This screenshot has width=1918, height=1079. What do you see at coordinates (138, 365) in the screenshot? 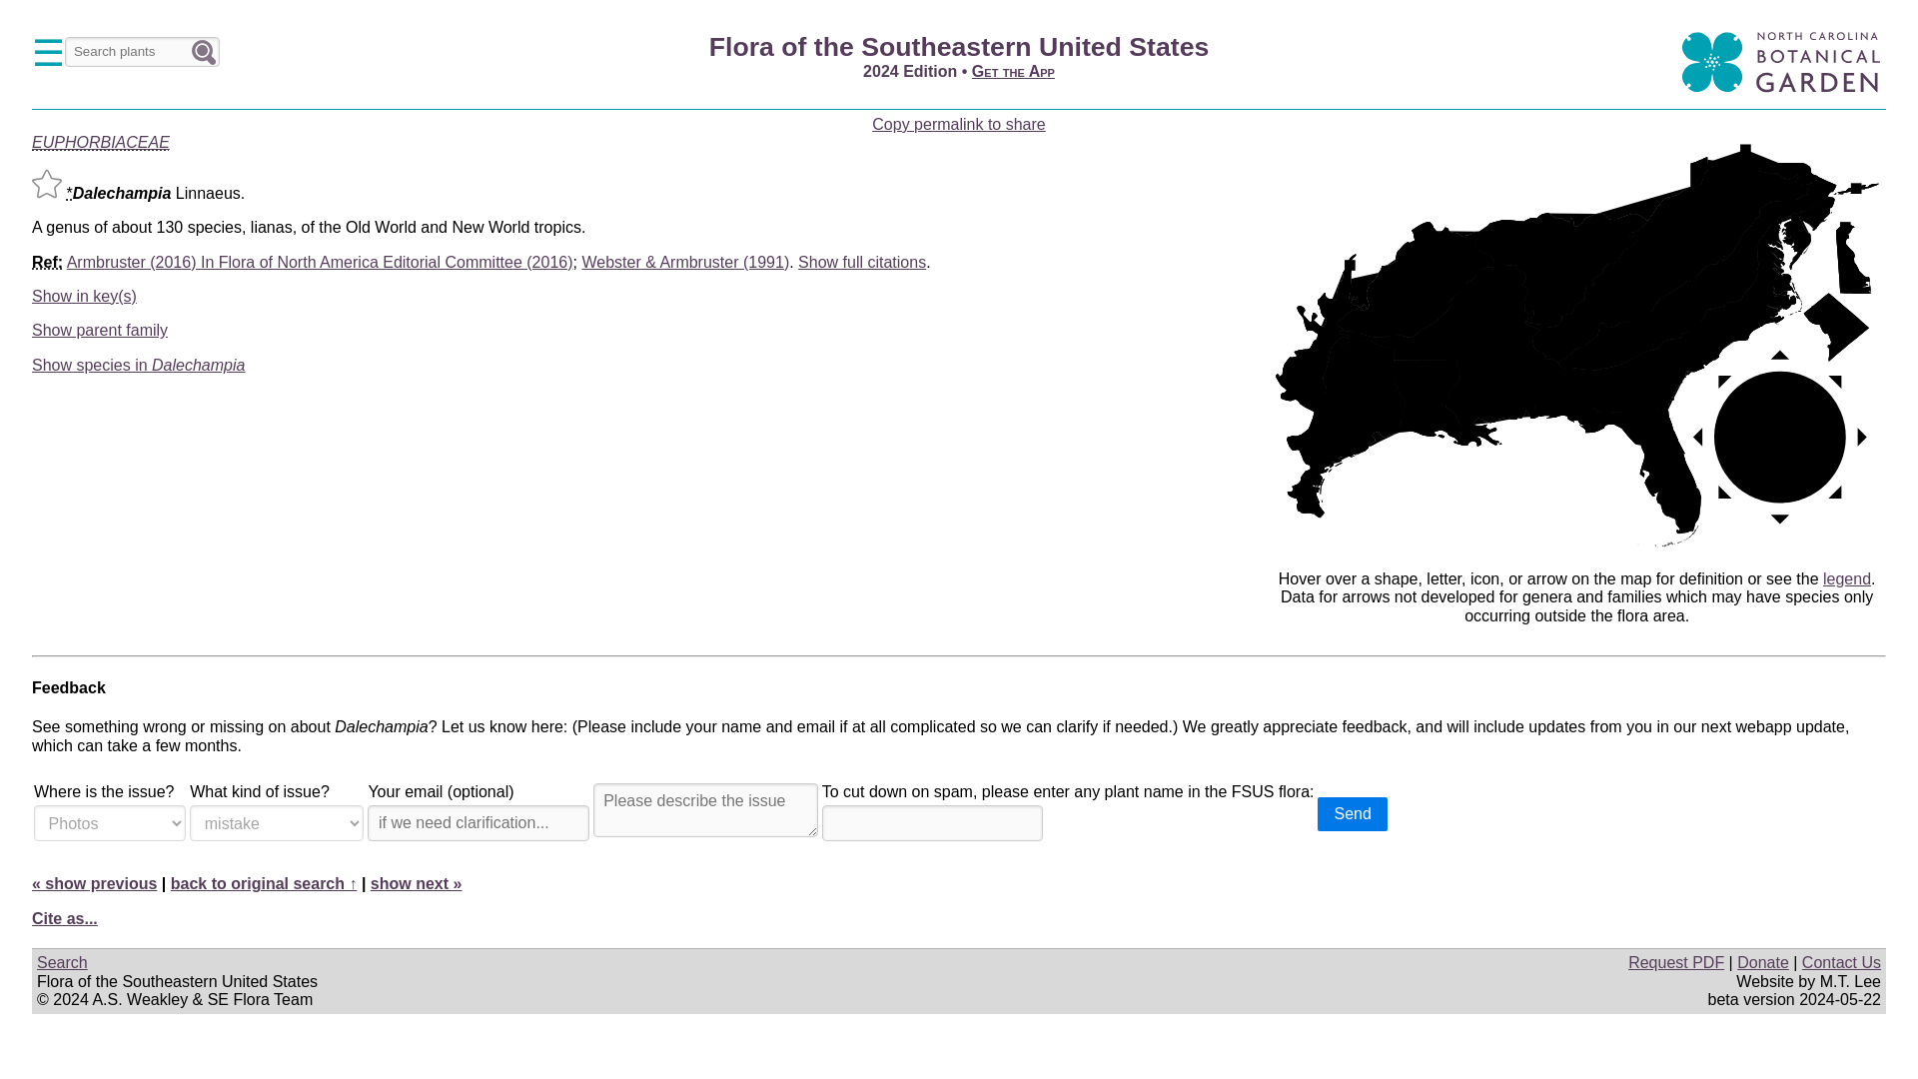
I see `Show species in Dalechampia` at bounding box center [138, 365].